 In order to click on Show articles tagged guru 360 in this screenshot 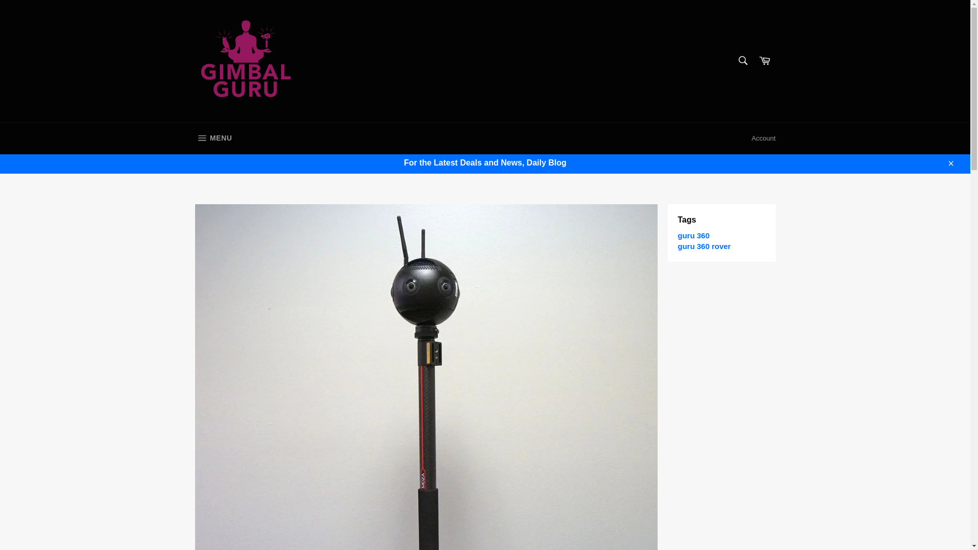, I will do `click(742, 61)`.